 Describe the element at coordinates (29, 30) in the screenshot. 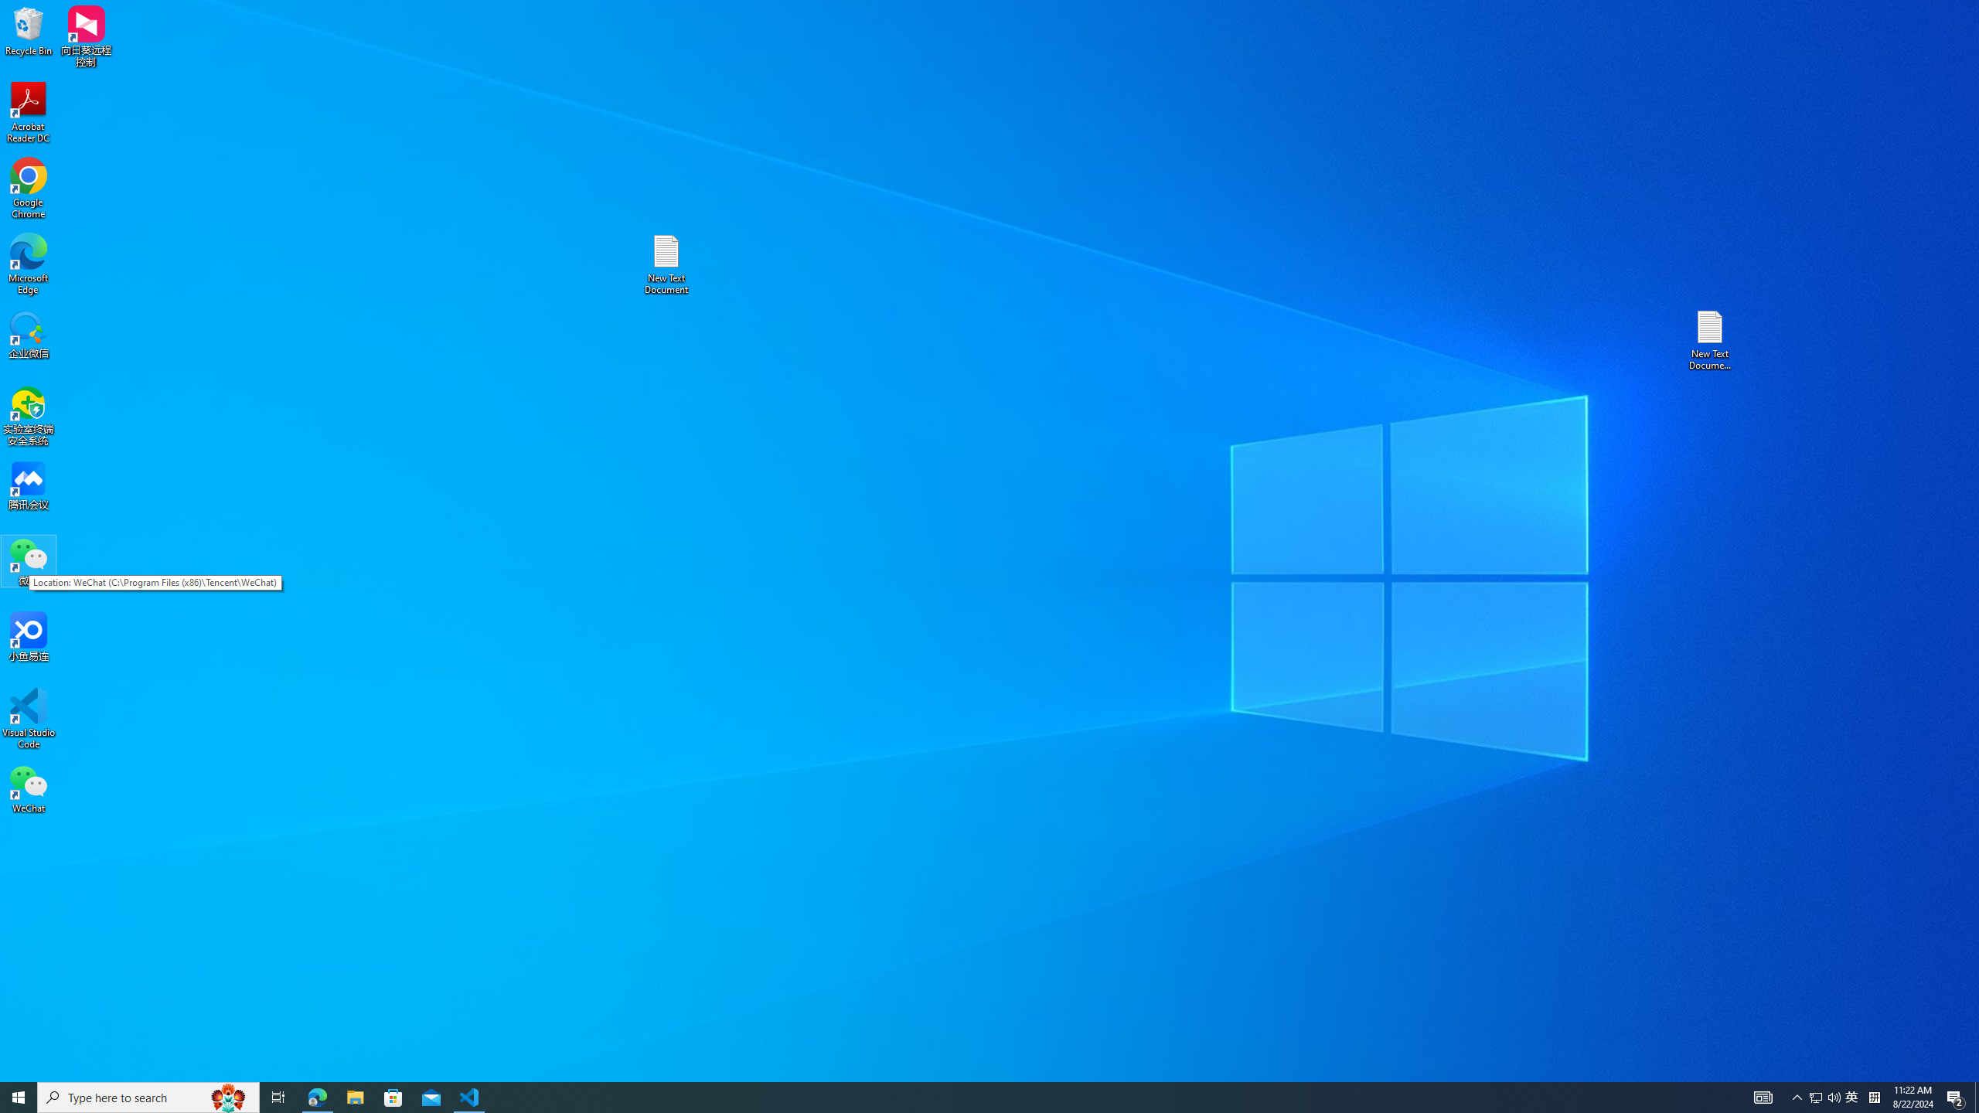

I see `Task View` at that location.